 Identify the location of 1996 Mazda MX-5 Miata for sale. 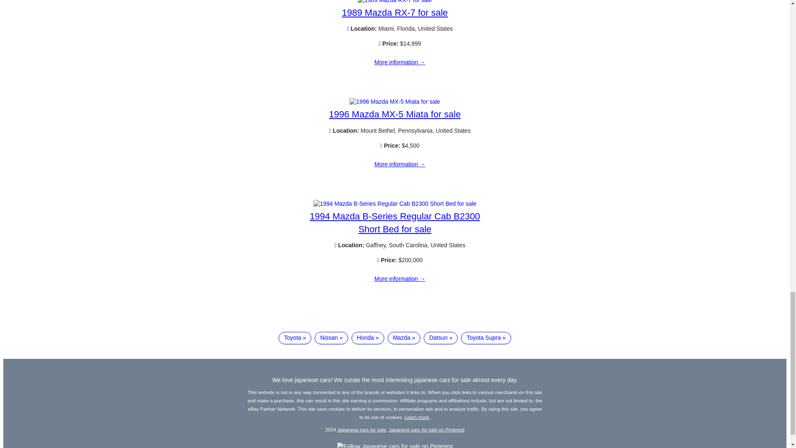
(400, 164).